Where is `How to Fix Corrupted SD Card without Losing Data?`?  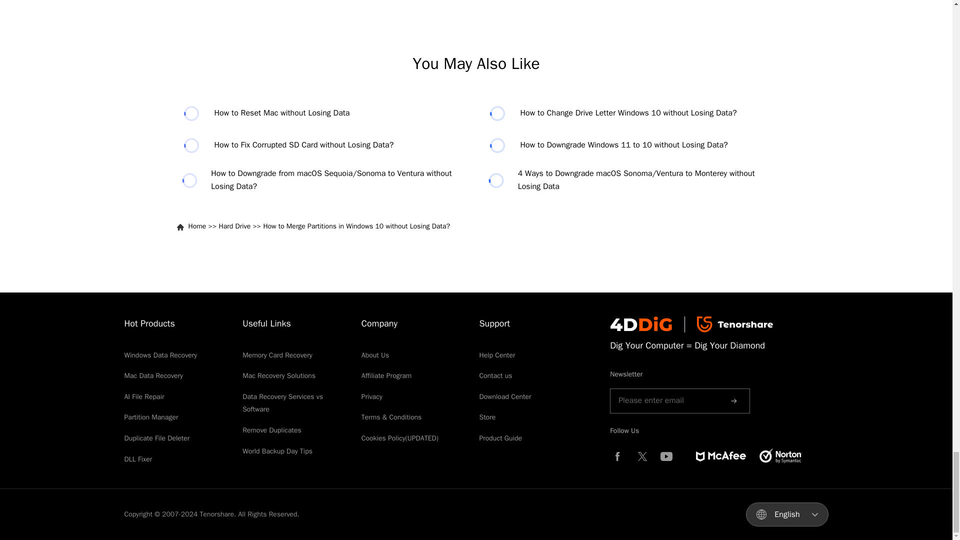
How to Fix Corrupted SD Card without Losing Data? is located at coordinates (323, 145).